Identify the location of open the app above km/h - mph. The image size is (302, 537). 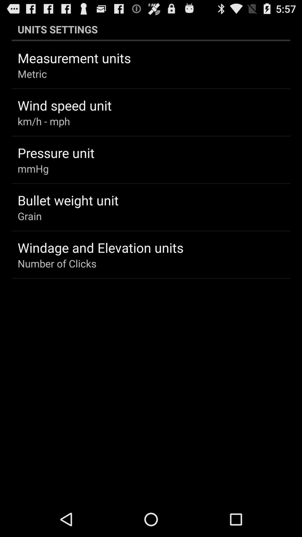
(65, 105).